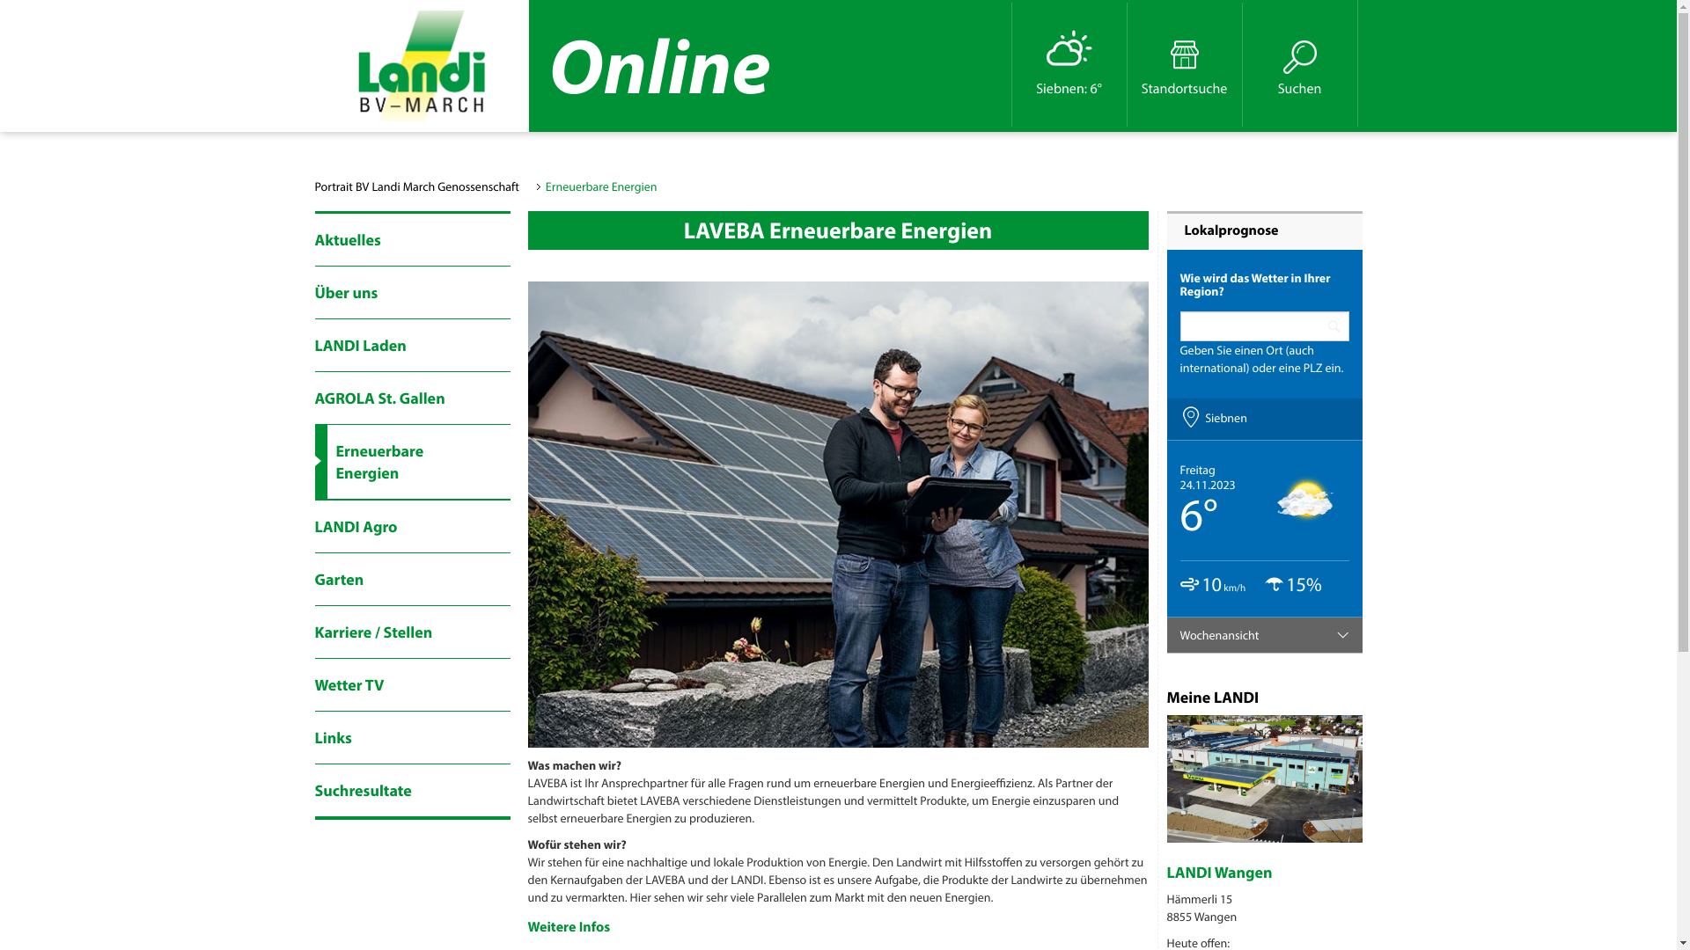 Image resolution: width=1690 pixels, height=950 pixels. What do you see at coordinates (1300, 66) in the screenshot?
I see `Suchen` at bounding box center [1300, 66].